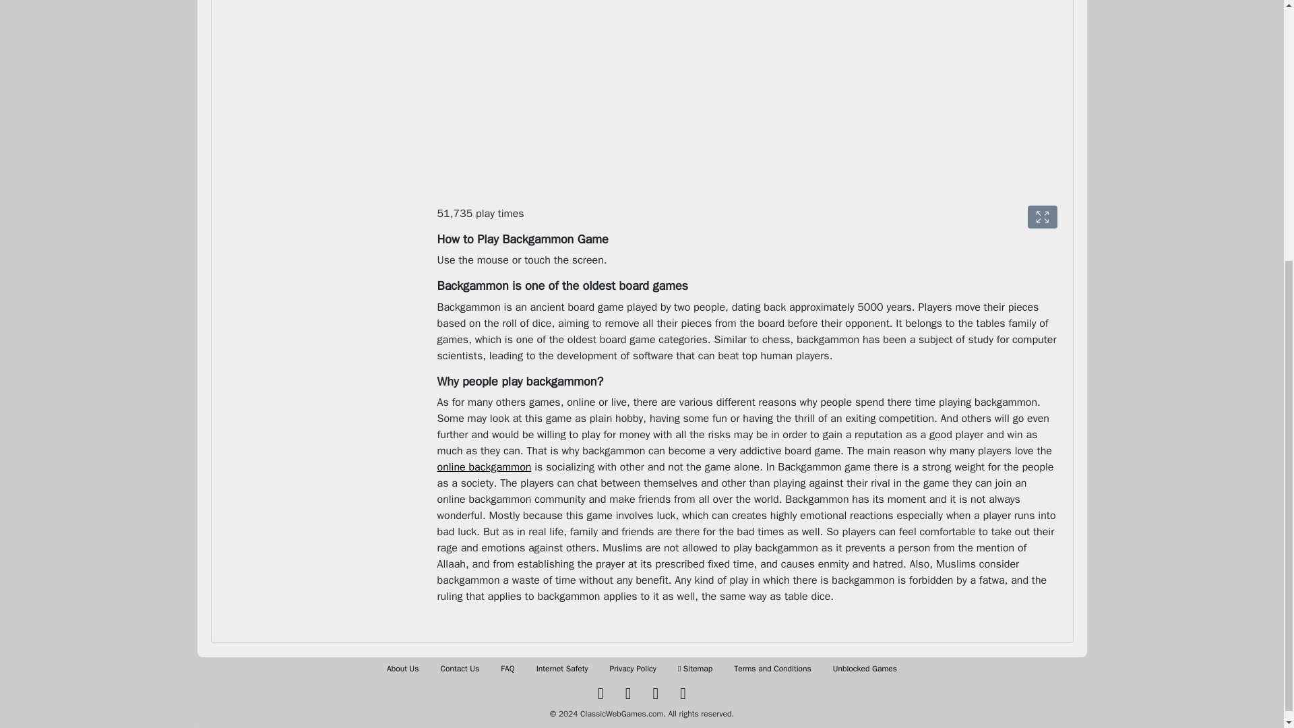 This screenshot has height=728, width=1294. Describe the element at coordinates (632, 669) in the screenshot. I see `Privacy Policy` at that location.